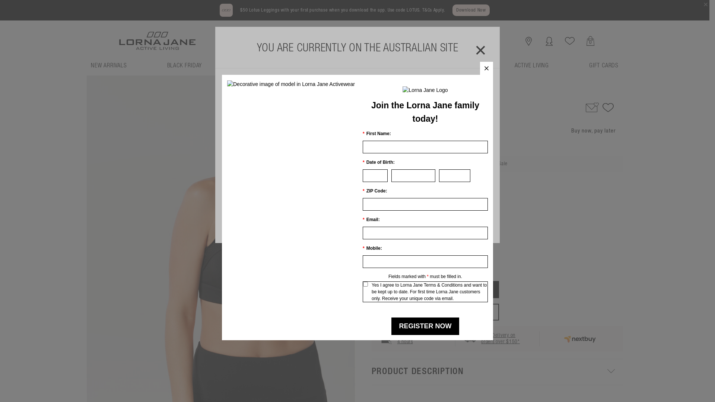 Image resolution: width=715 pixels, height=402 pixels. I want to click on -, so click(378, 269).